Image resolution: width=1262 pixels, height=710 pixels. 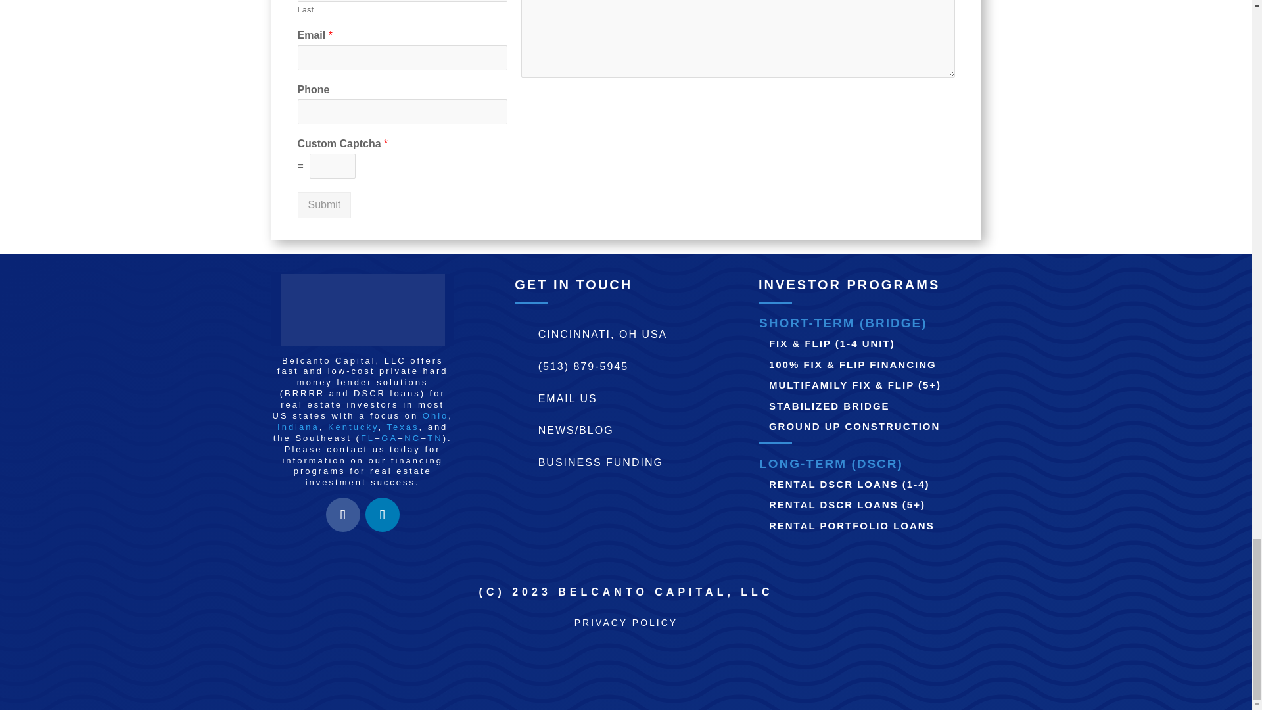 I want to click on FL, so click(x=368, y=438).